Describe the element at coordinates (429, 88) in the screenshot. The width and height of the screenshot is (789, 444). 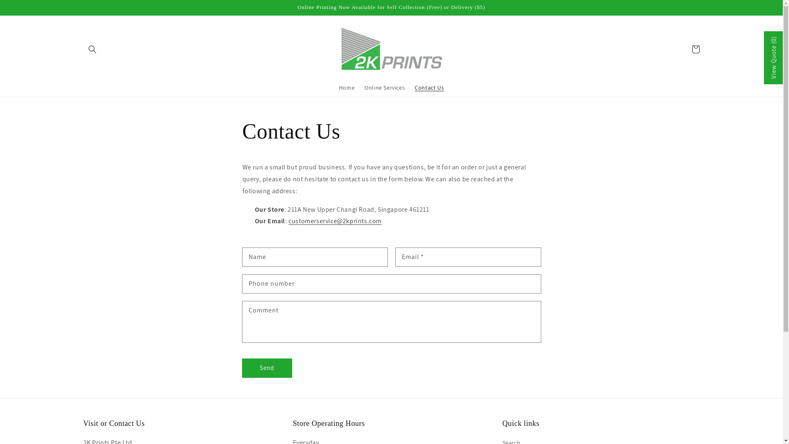
I see `Contact Us` at that location.